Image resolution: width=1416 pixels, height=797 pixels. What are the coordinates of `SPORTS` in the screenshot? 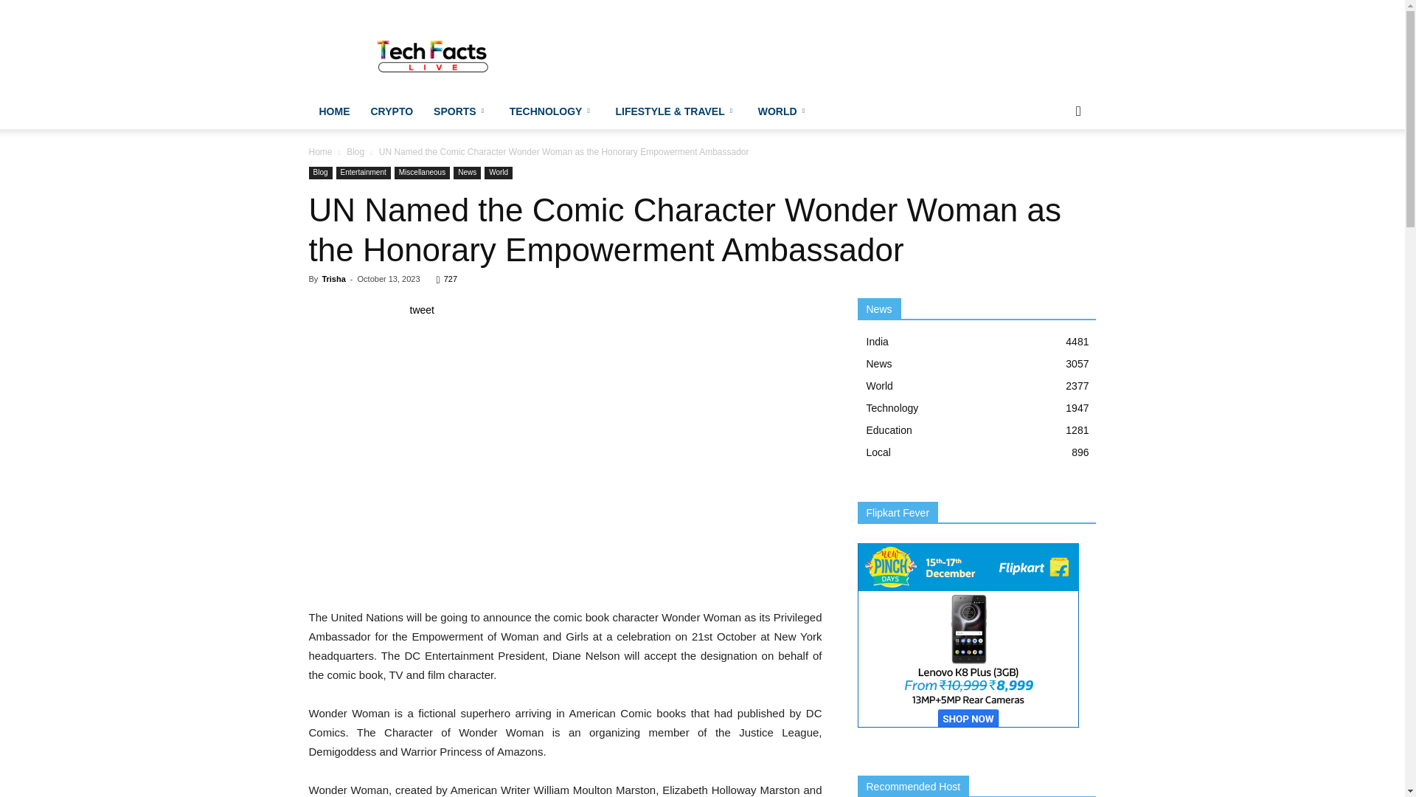 It's located at (462, 111).